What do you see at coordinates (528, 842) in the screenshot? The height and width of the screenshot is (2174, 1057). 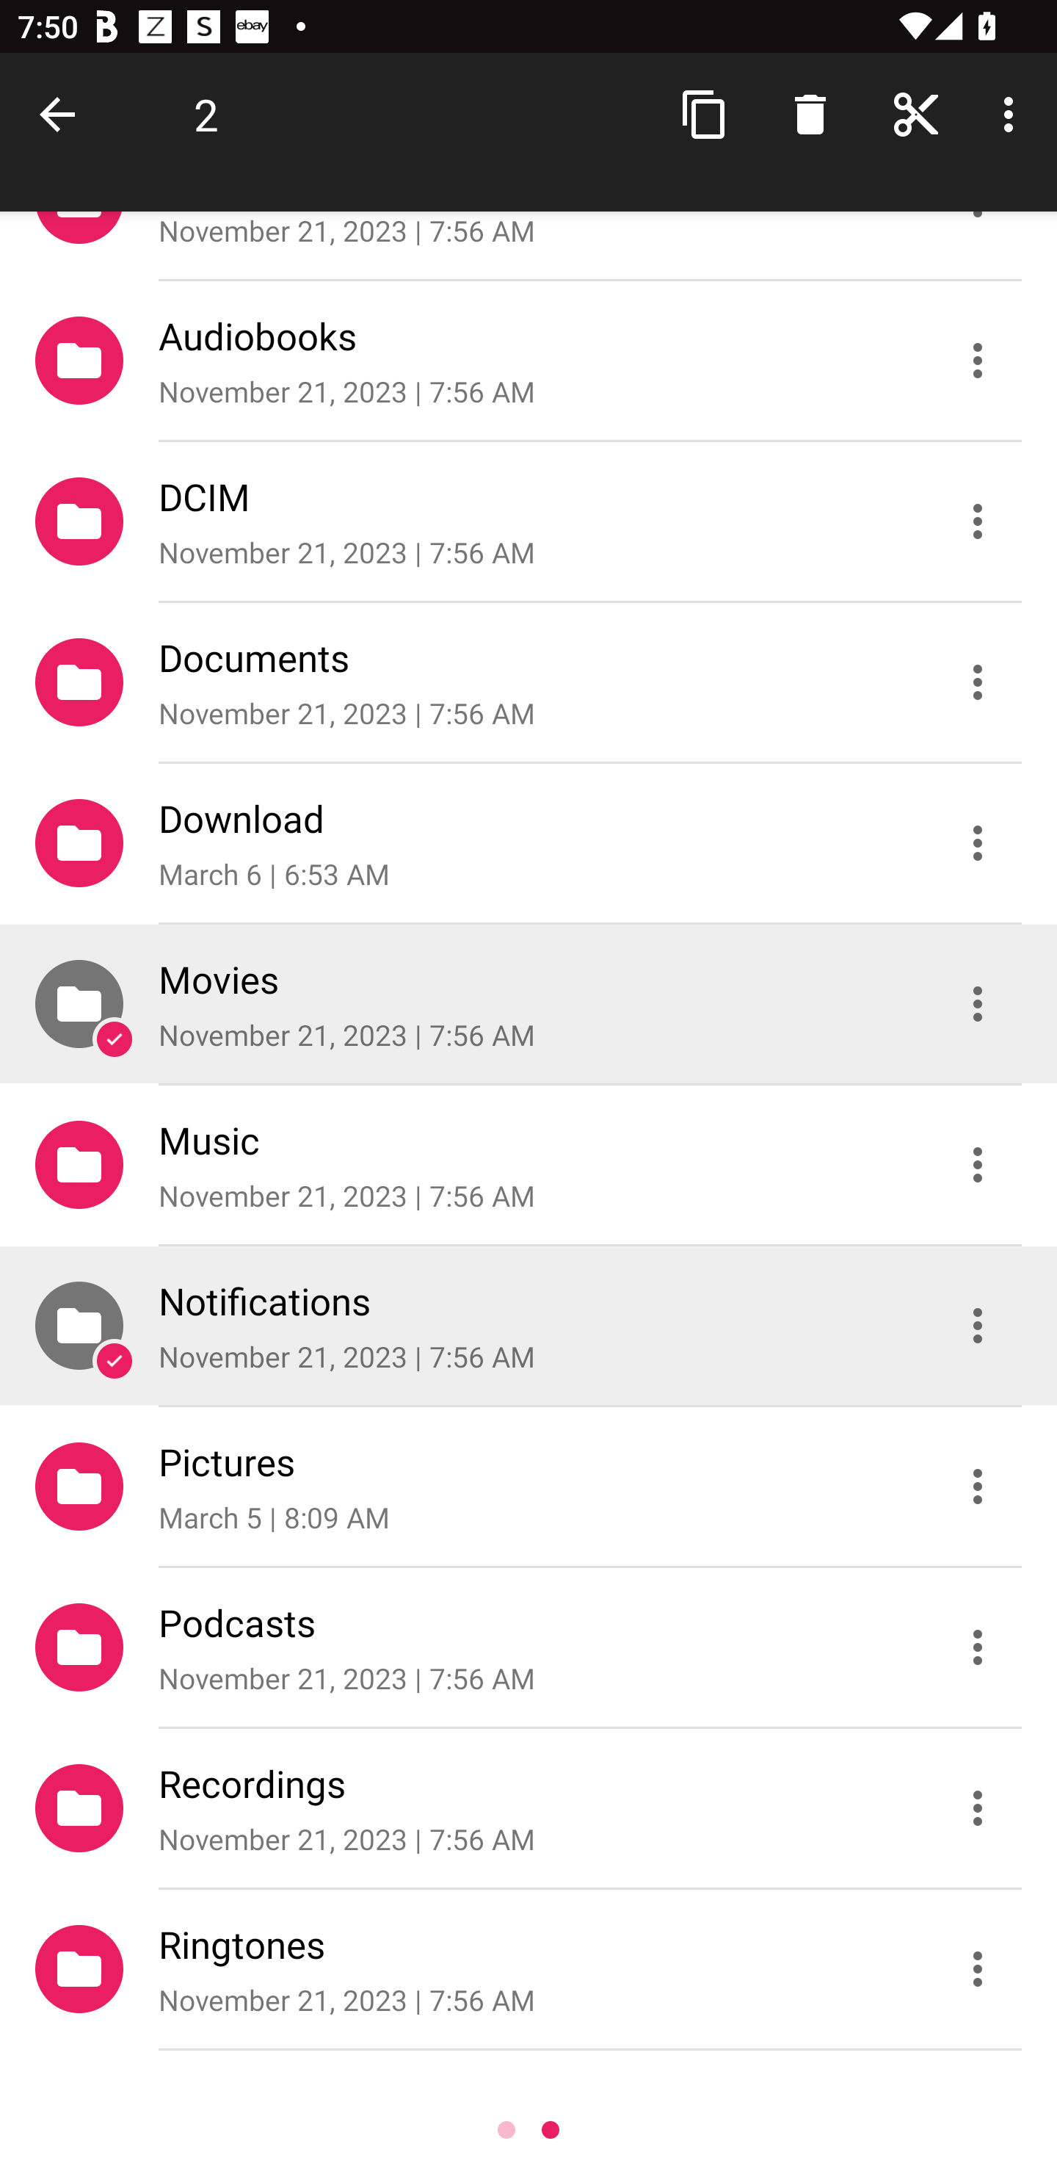 I see `Download March 6 | 6:53 AM` at bounding box center [528, 842].